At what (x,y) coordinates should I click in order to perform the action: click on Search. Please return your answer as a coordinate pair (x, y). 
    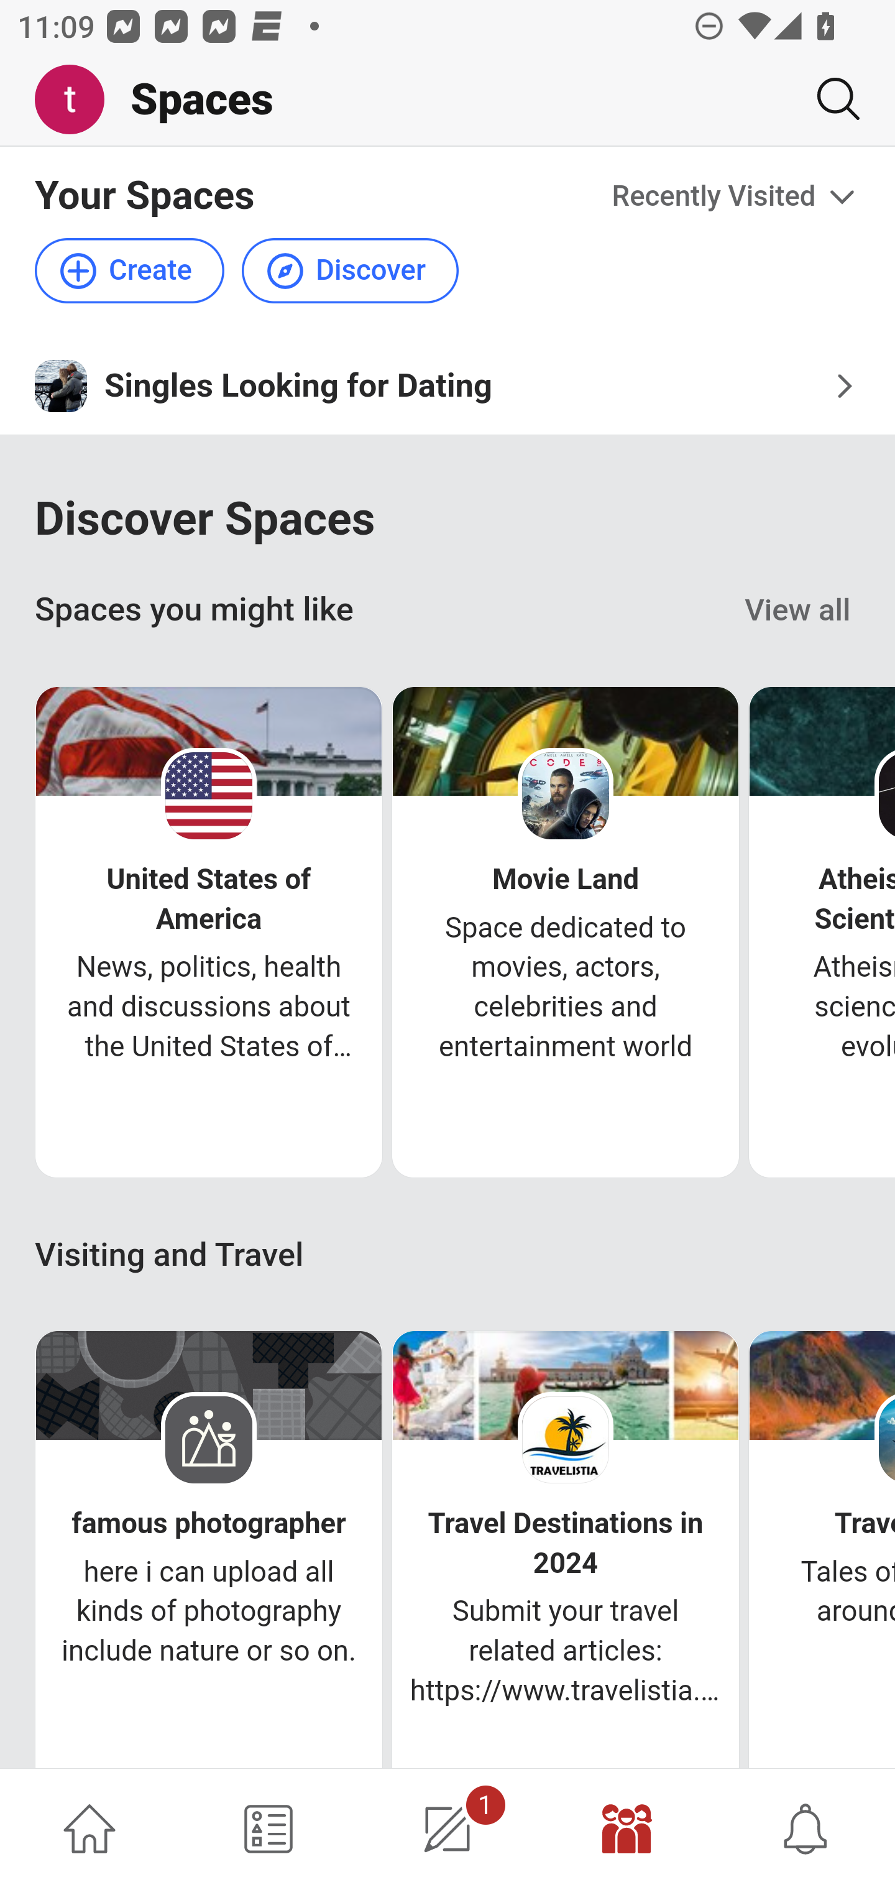
    Looking at the image, I should click on (829, 99).